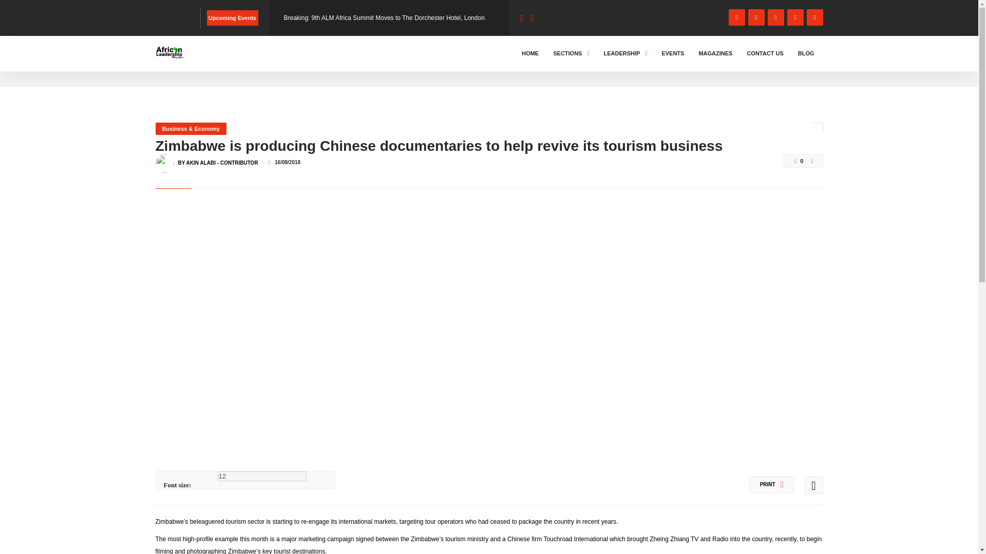 The height and width of the screenshot is (554, 986). Describe the element at coordinates (262, 476) in the screenshot. I see `12` at that location.